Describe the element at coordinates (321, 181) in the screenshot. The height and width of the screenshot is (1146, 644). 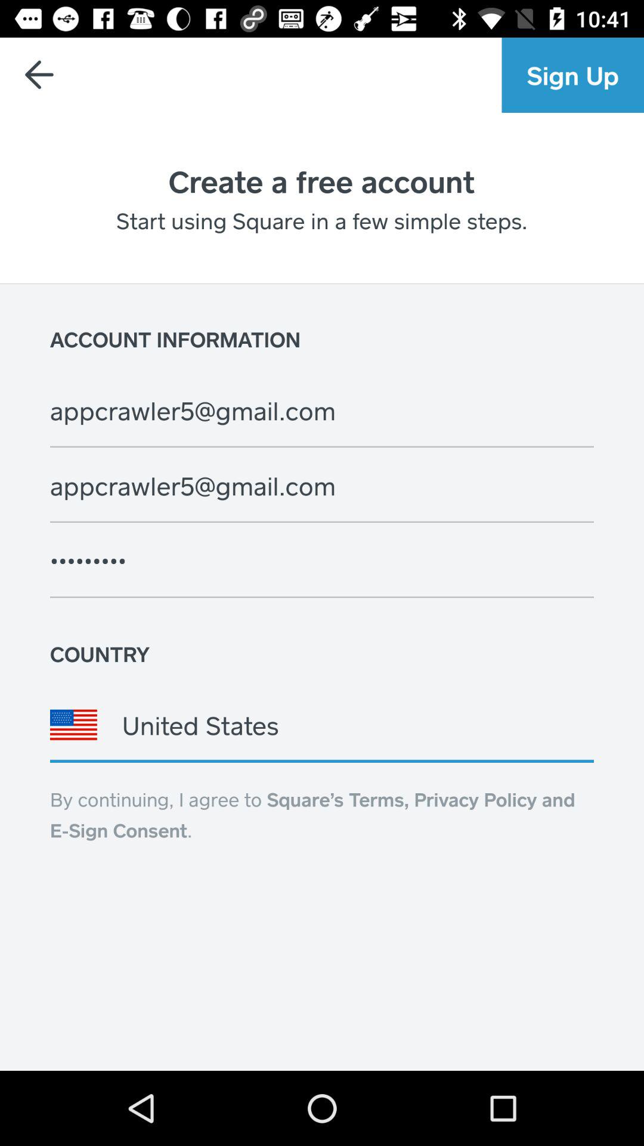
I see `flip until the create a free` at that location.